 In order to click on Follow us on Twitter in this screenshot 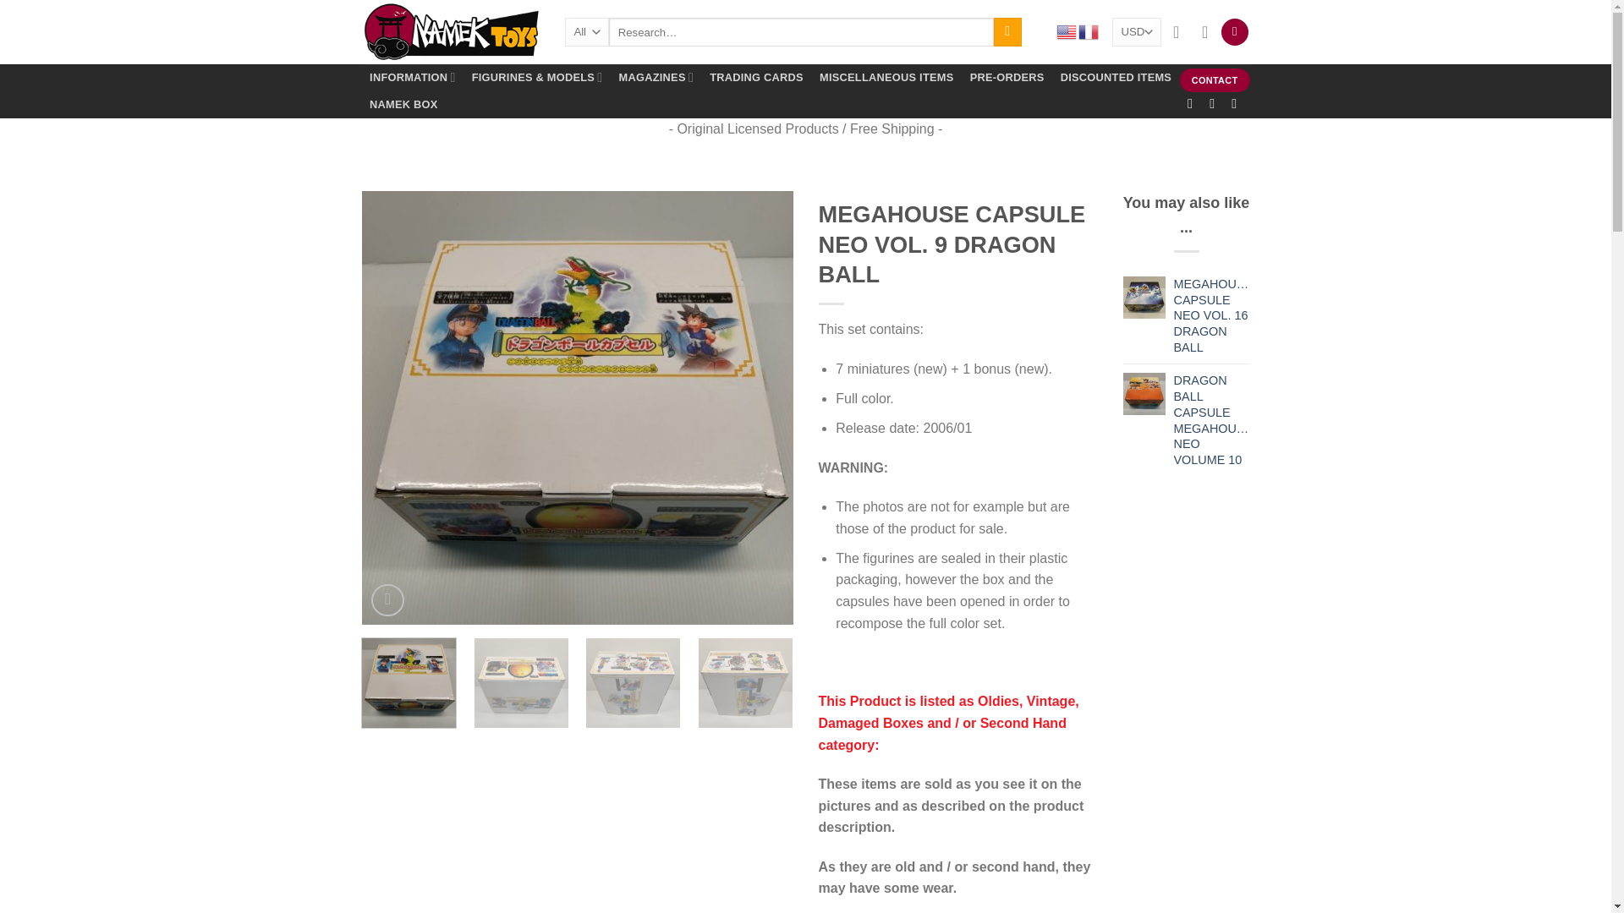, I will do `click(1238, 103)`.